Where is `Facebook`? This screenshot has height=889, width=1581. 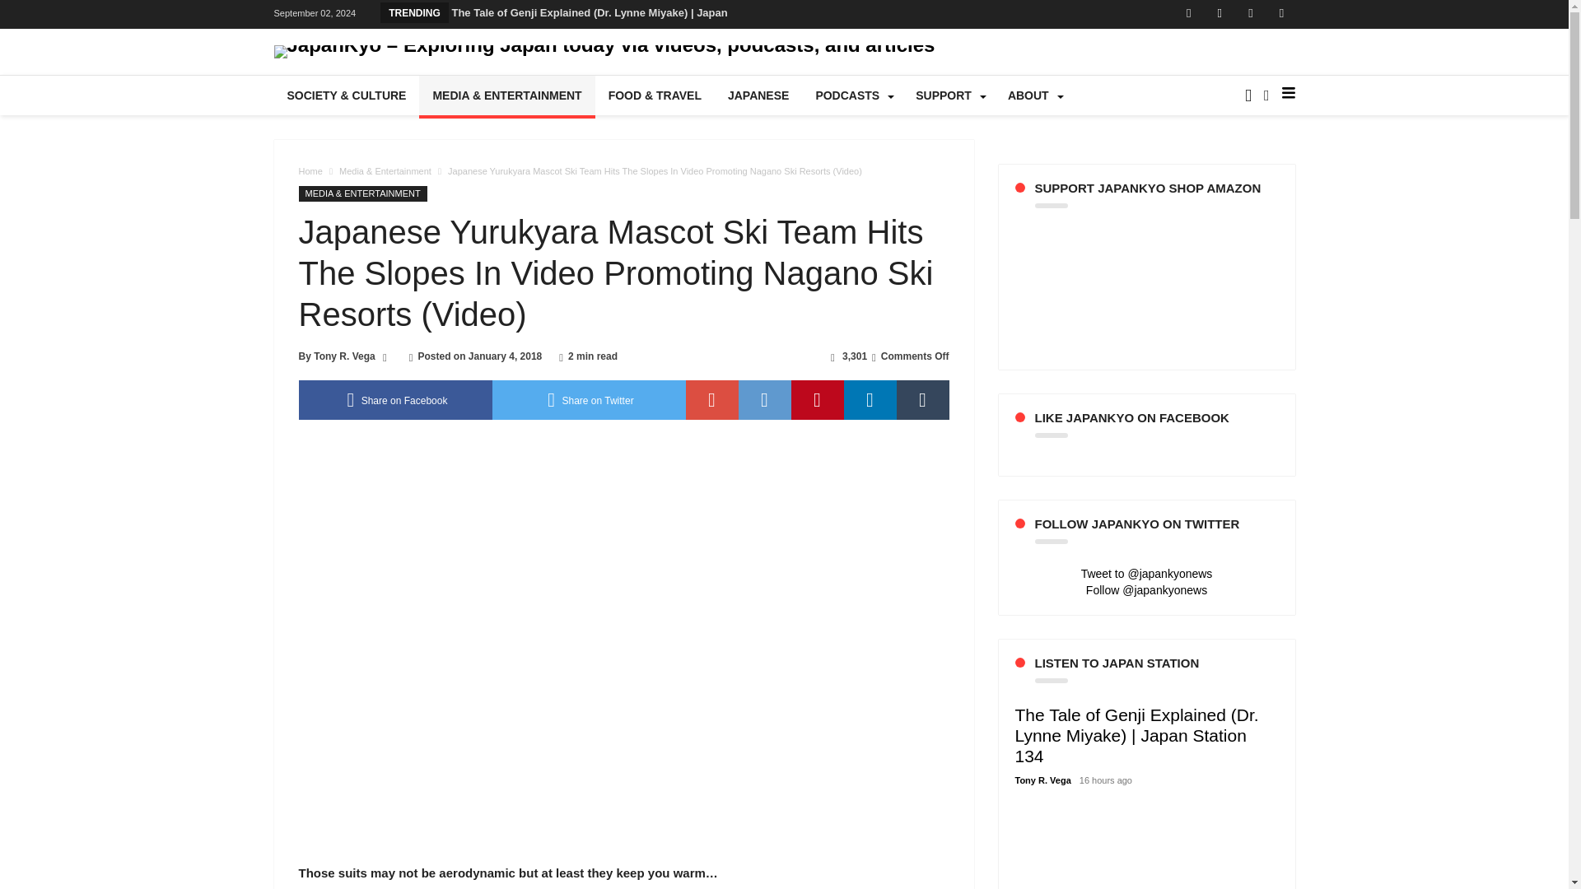
Facebook is located at coordinates (1189, 14).